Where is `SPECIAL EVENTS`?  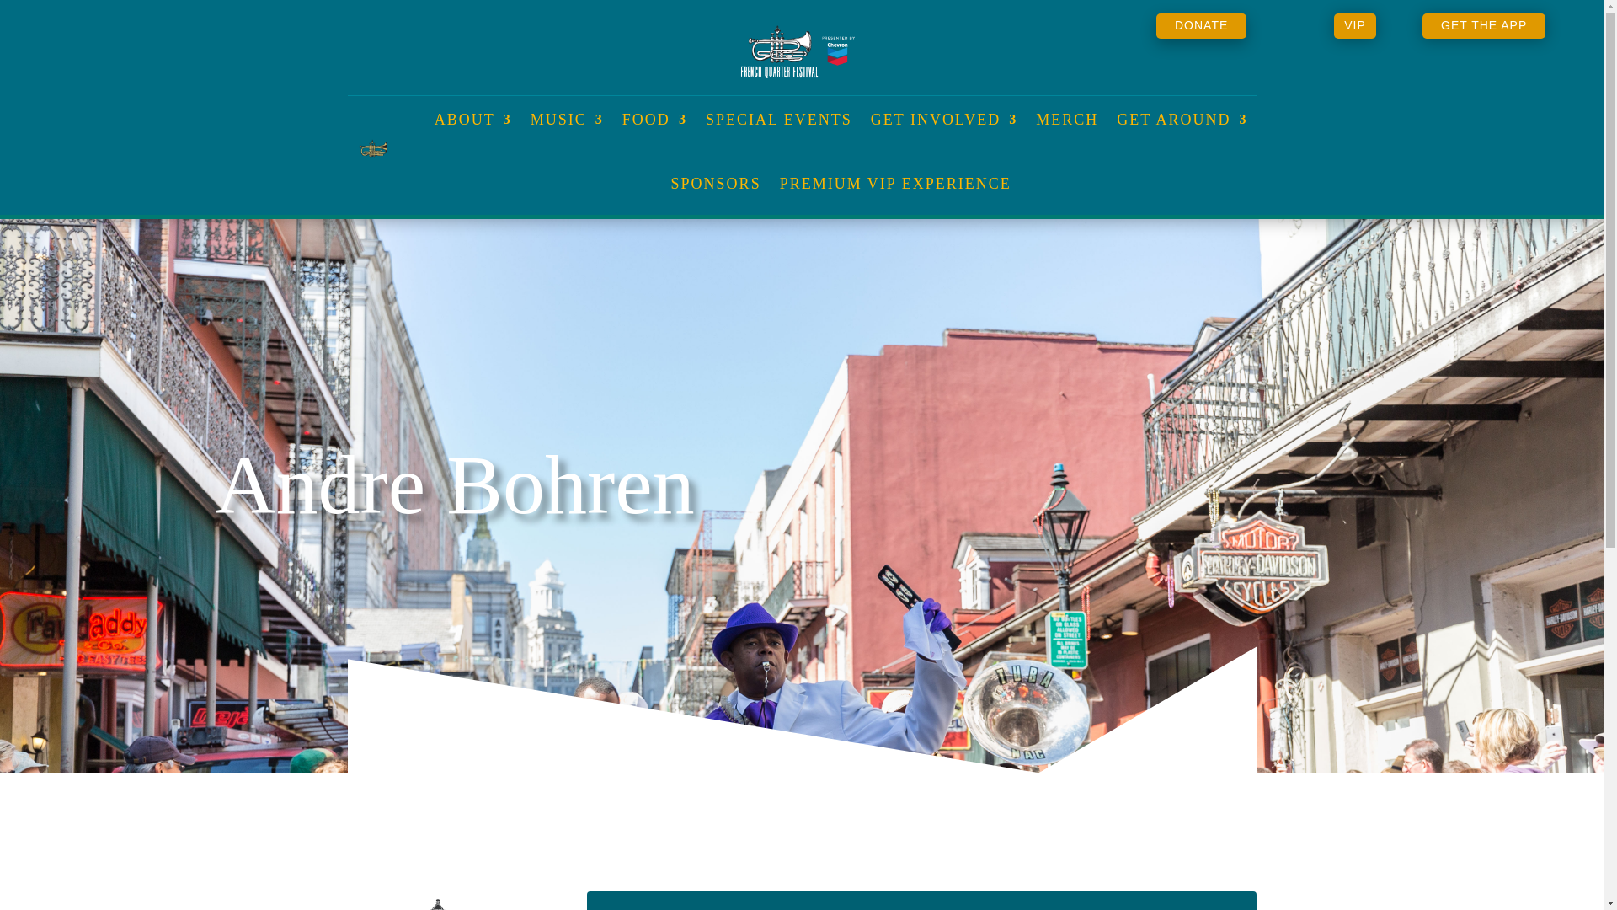
SPECIAL EVENTS is located at coordinates (778, 120).